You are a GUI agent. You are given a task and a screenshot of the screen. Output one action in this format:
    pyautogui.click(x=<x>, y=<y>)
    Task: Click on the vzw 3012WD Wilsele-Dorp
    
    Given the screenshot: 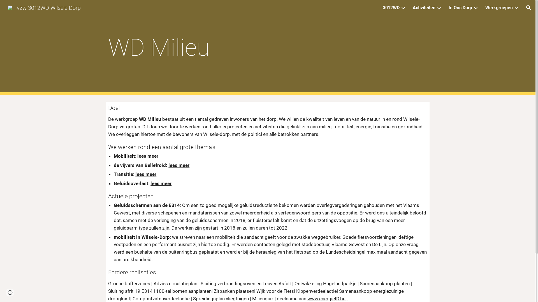 What is the action you would take?
    pyautogui.click(x=44, y=7)
    